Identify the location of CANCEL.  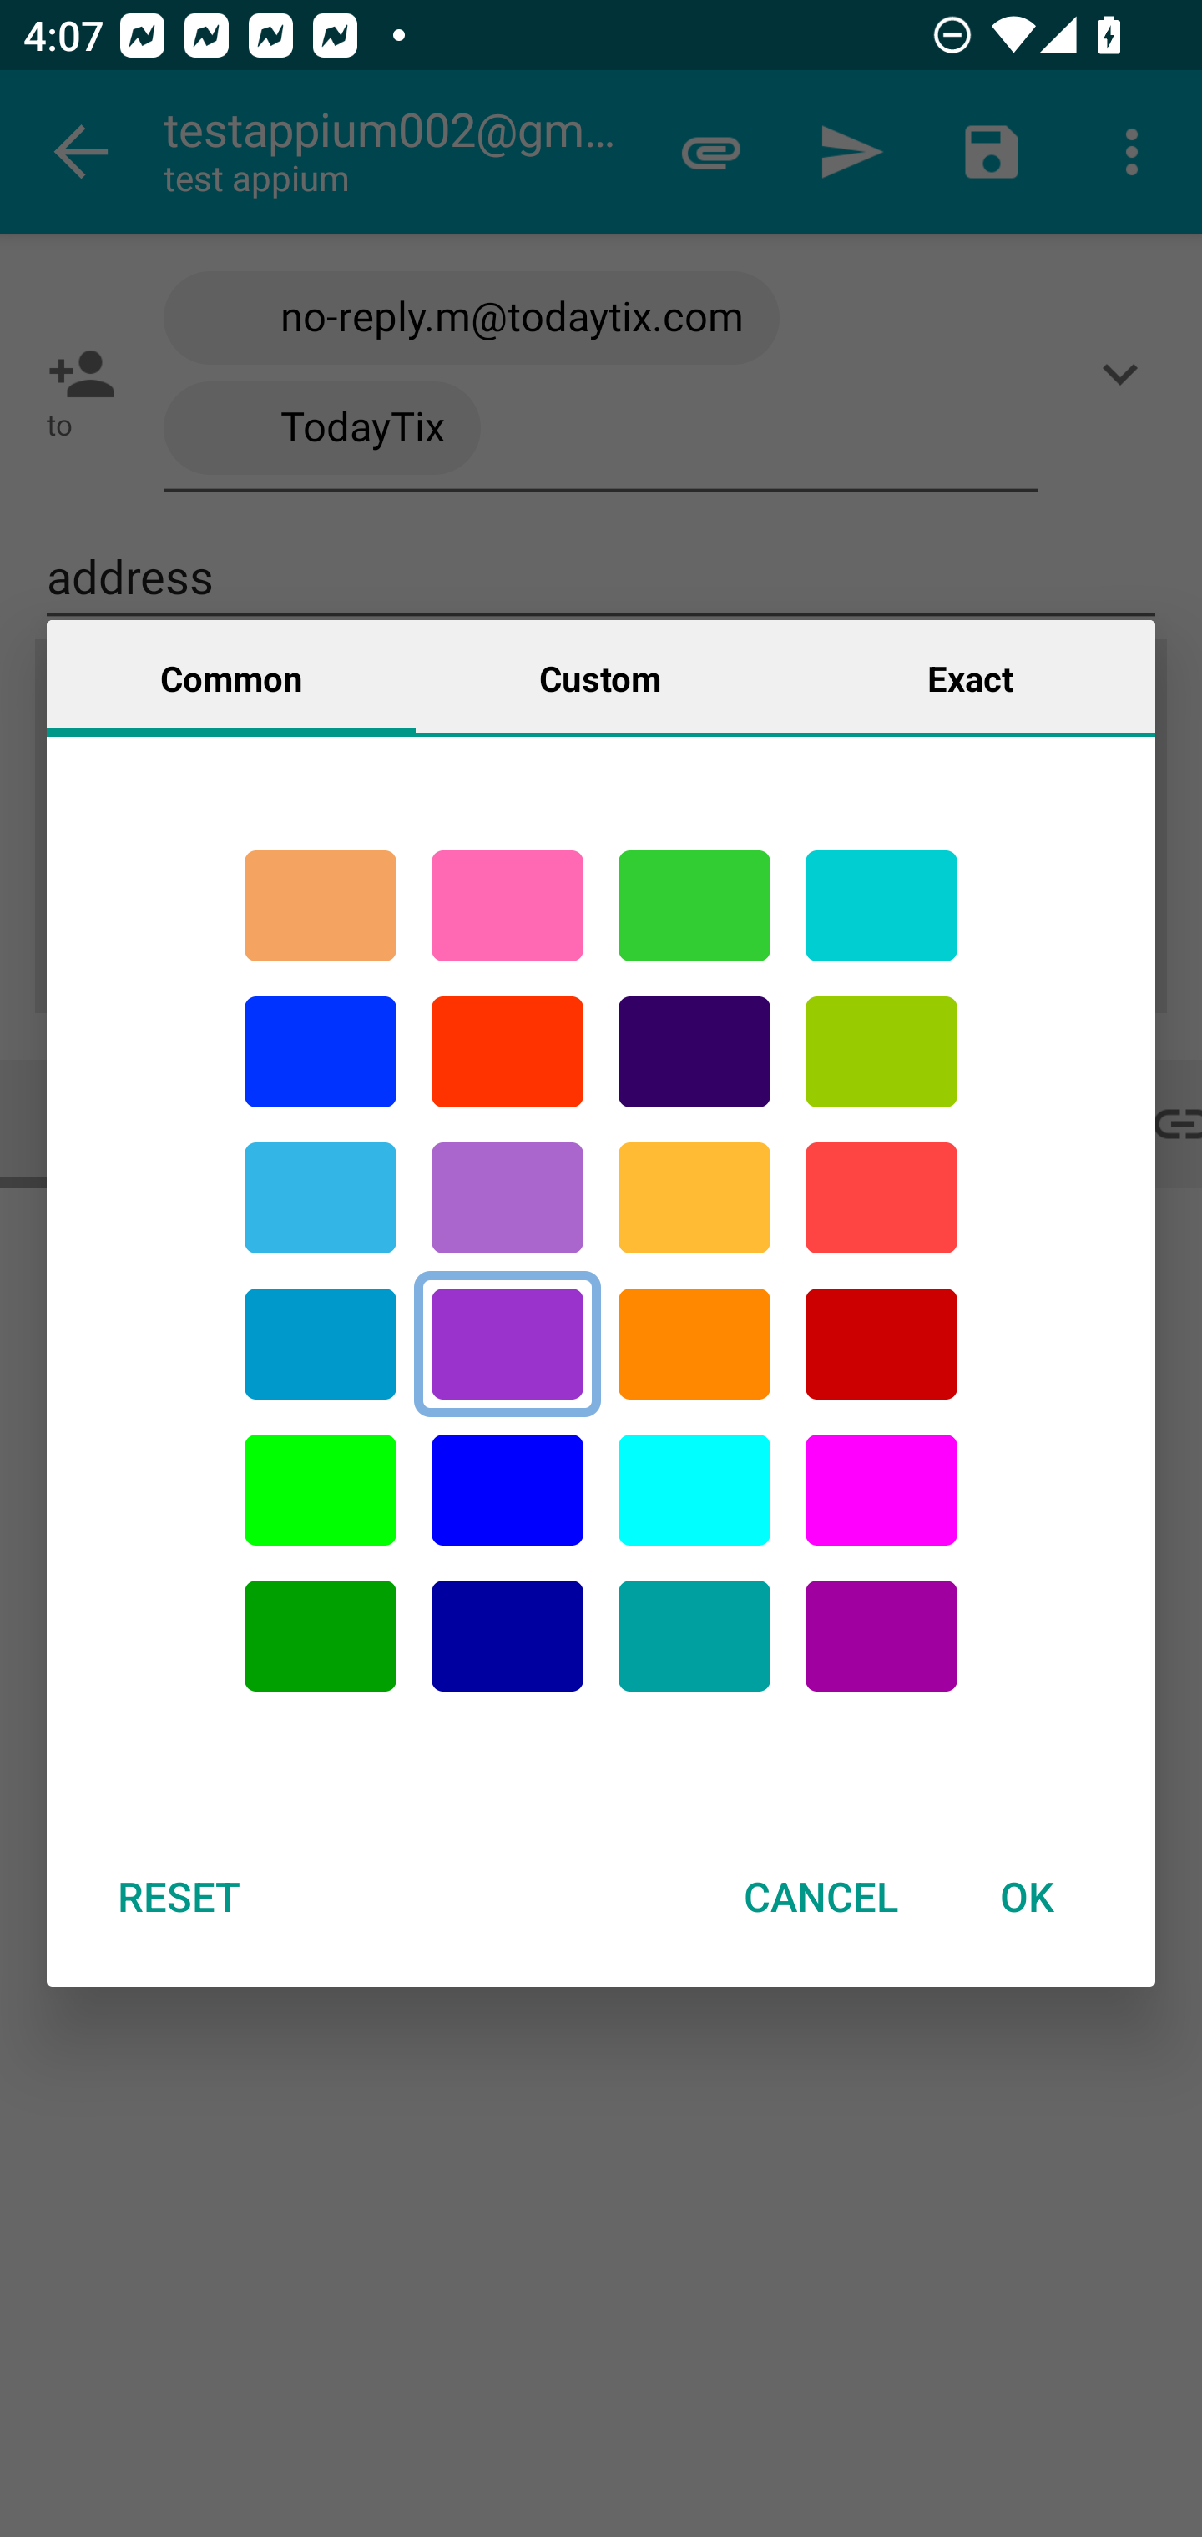
(821, 1896).